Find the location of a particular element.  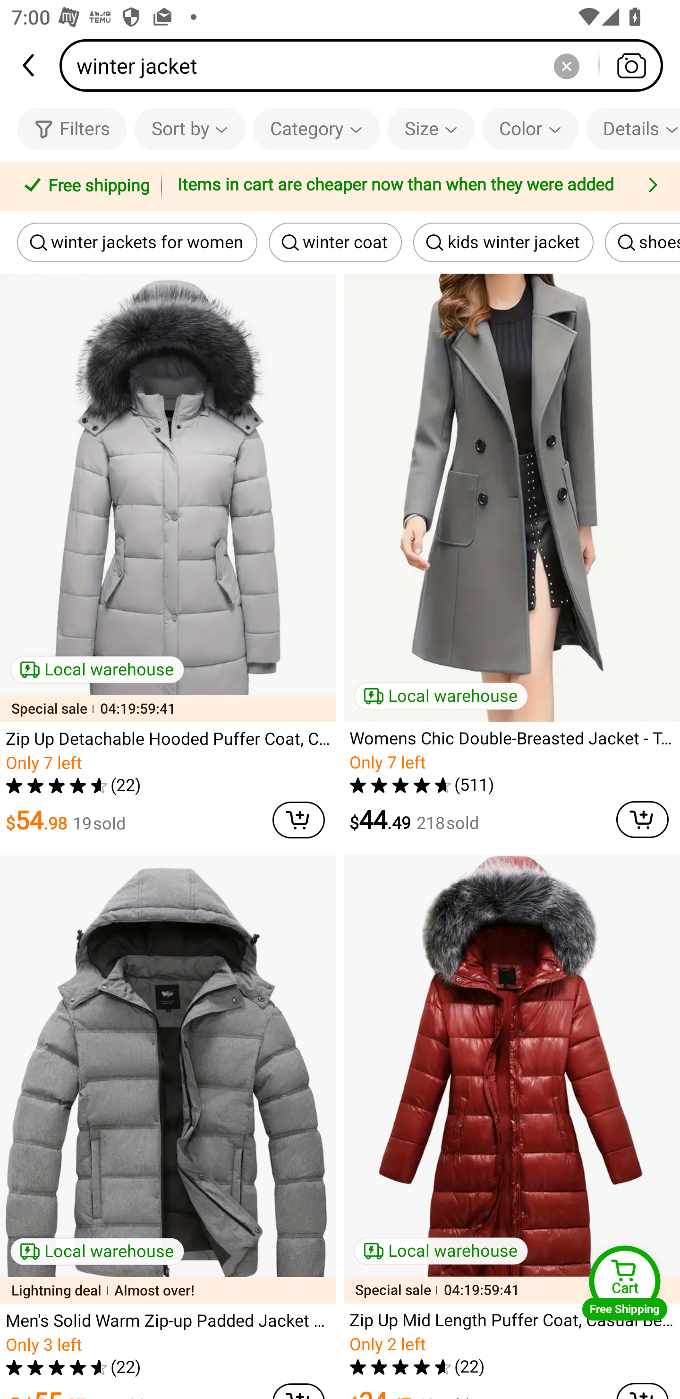

Sort by is located at coordinates (189, 129).